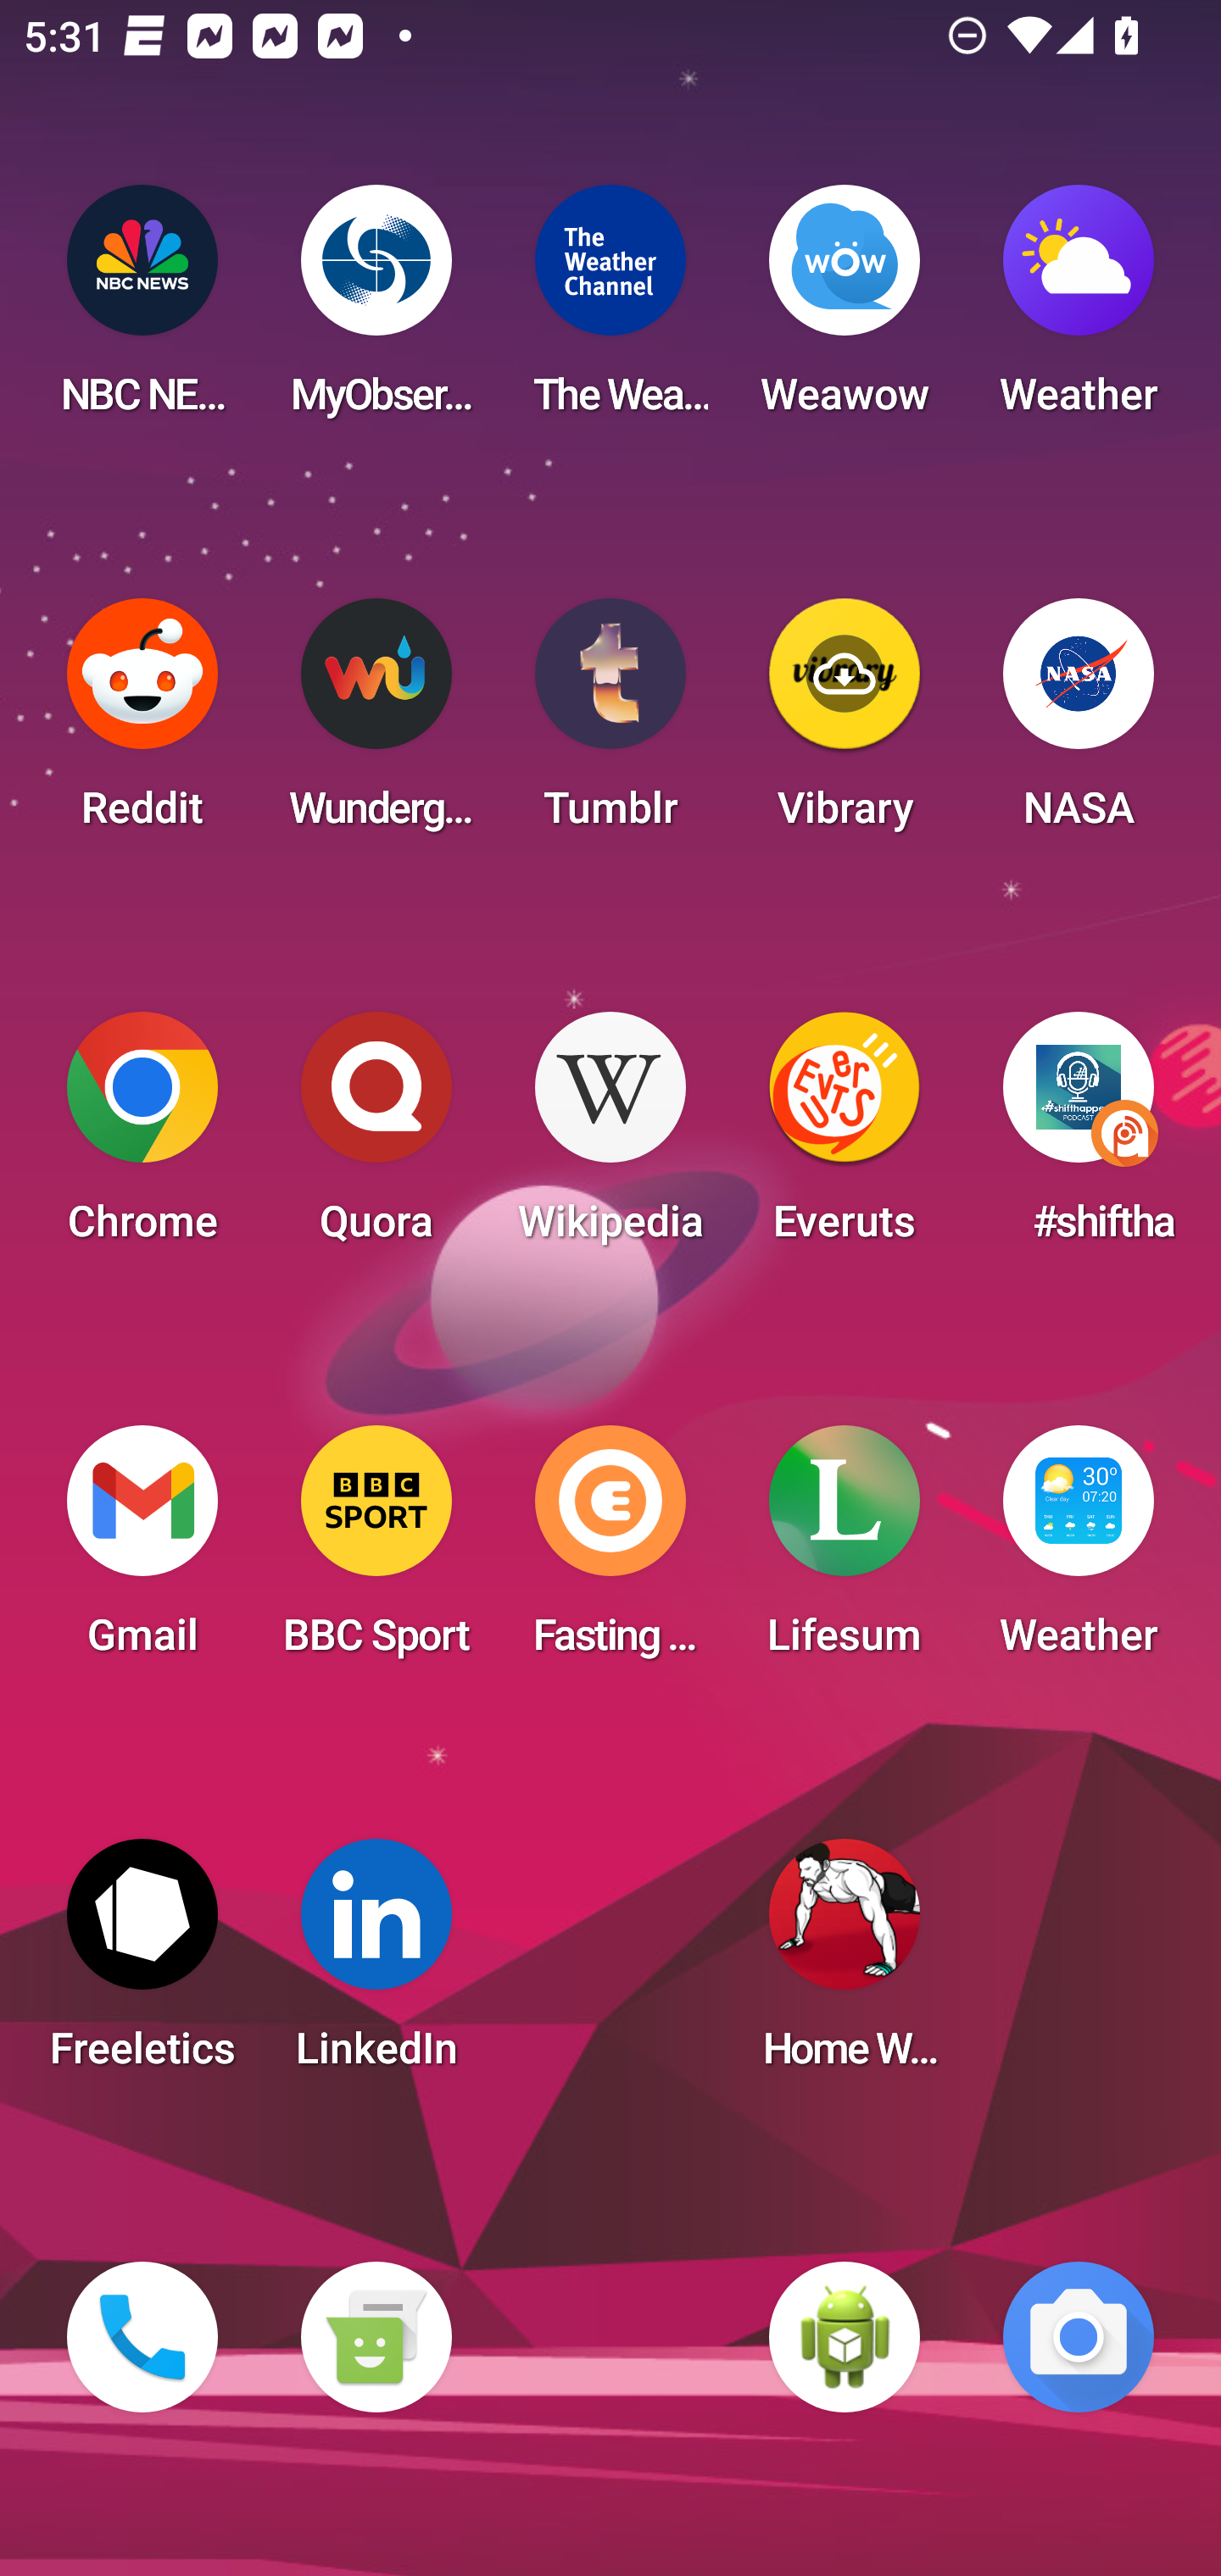 The height and width of the screenshot is (2576, 1221). Describe the element at coordinates (1079, 1551) in the screenshot. I see `Weather` at that location.